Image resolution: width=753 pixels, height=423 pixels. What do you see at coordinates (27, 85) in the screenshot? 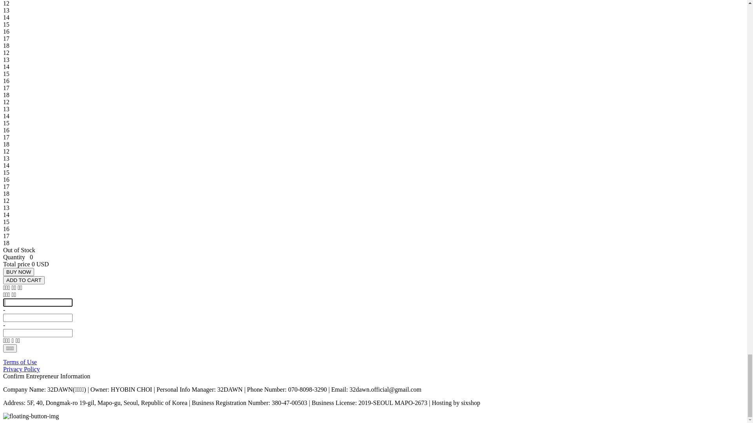
I see `SHOP` at bounding box center [27, 85].